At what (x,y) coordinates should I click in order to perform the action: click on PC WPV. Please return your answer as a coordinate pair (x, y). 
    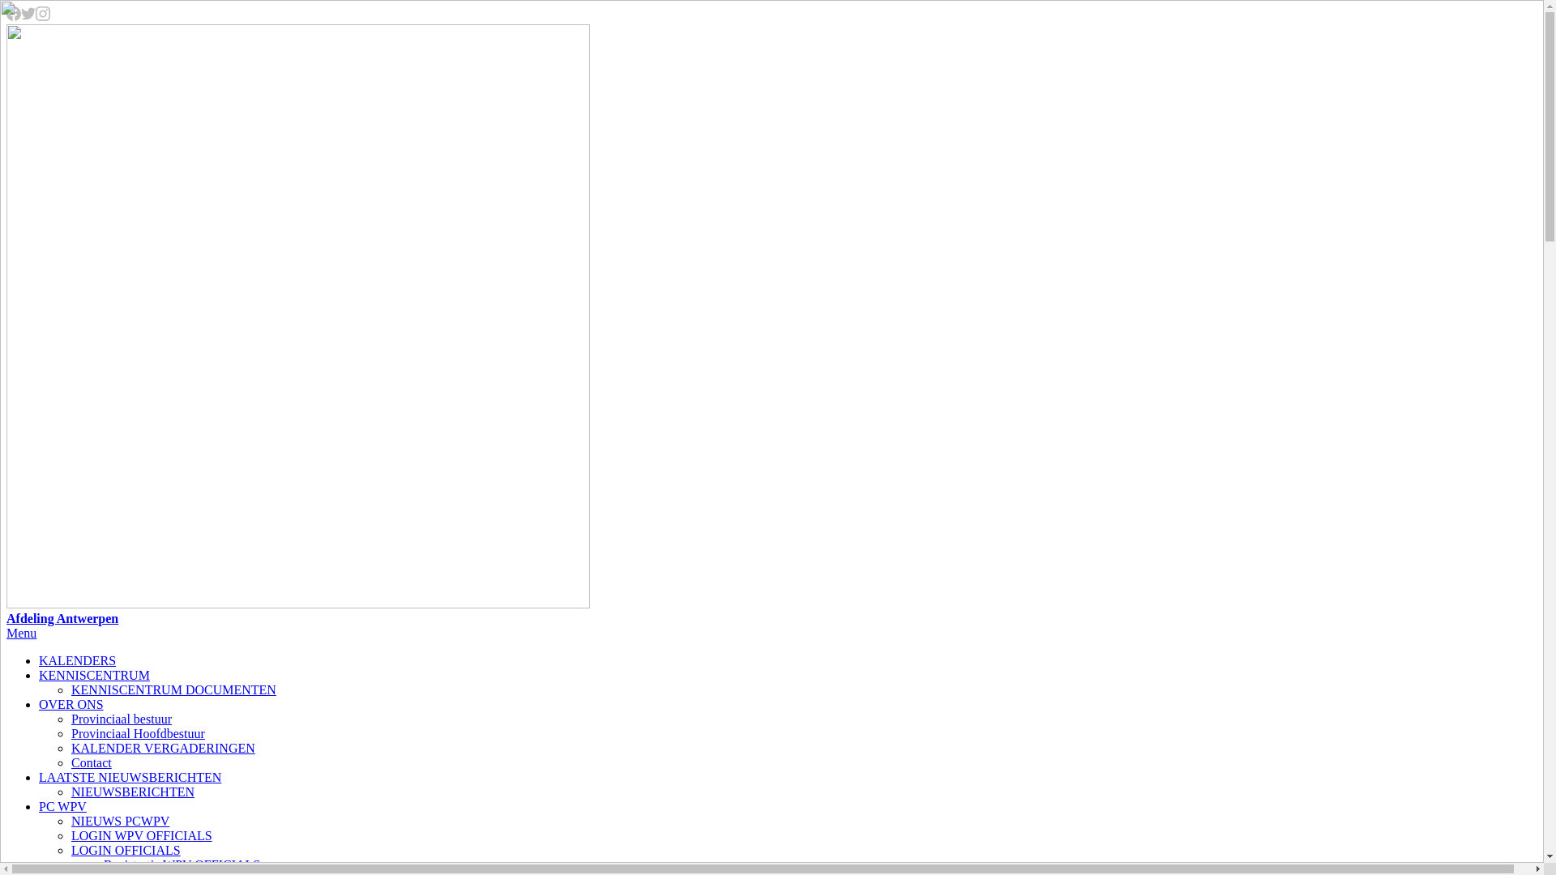
    Looking at the image, I should click on (63, 807).